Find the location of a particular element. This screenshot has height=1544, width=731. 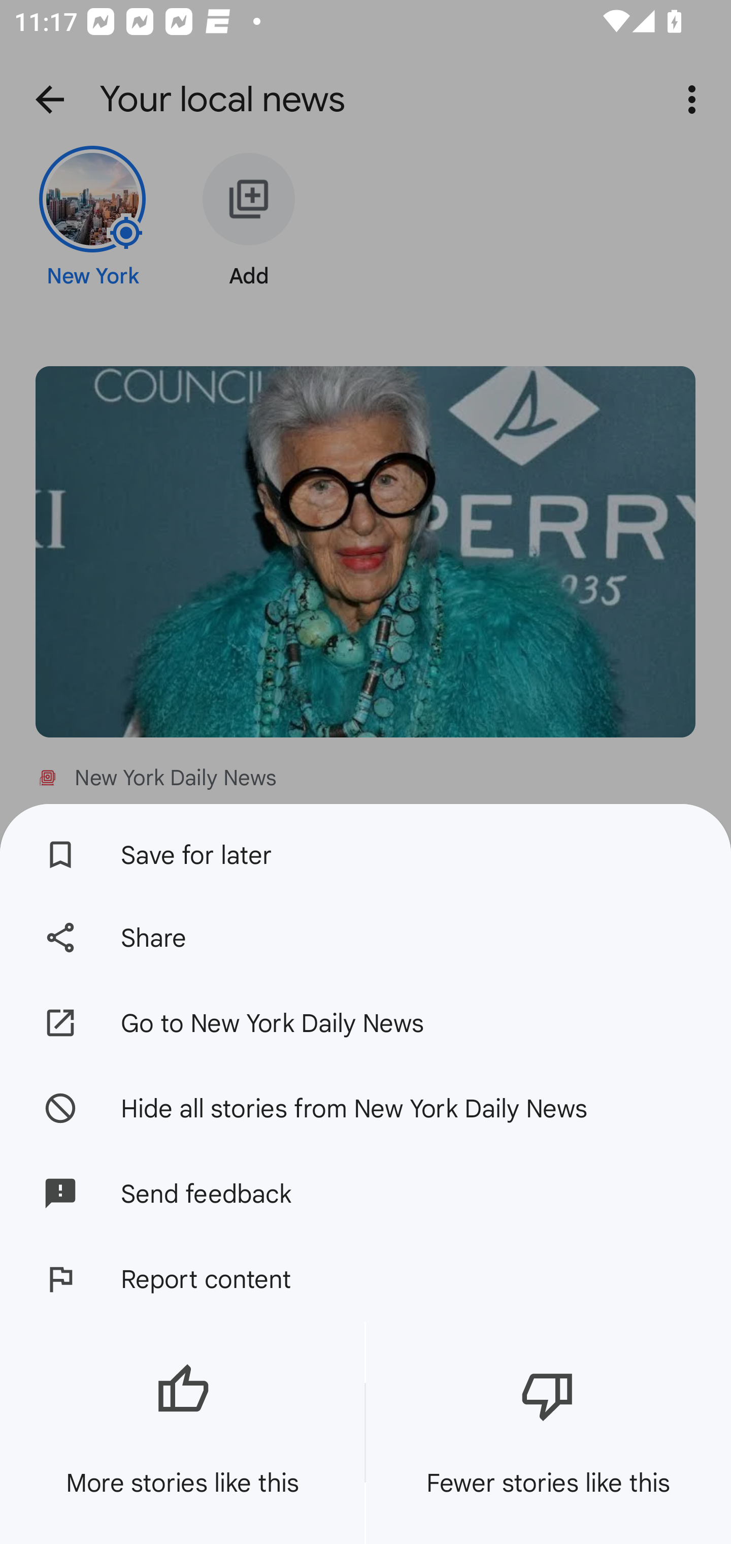

Send feedback is located at coordinates (365, 1194).